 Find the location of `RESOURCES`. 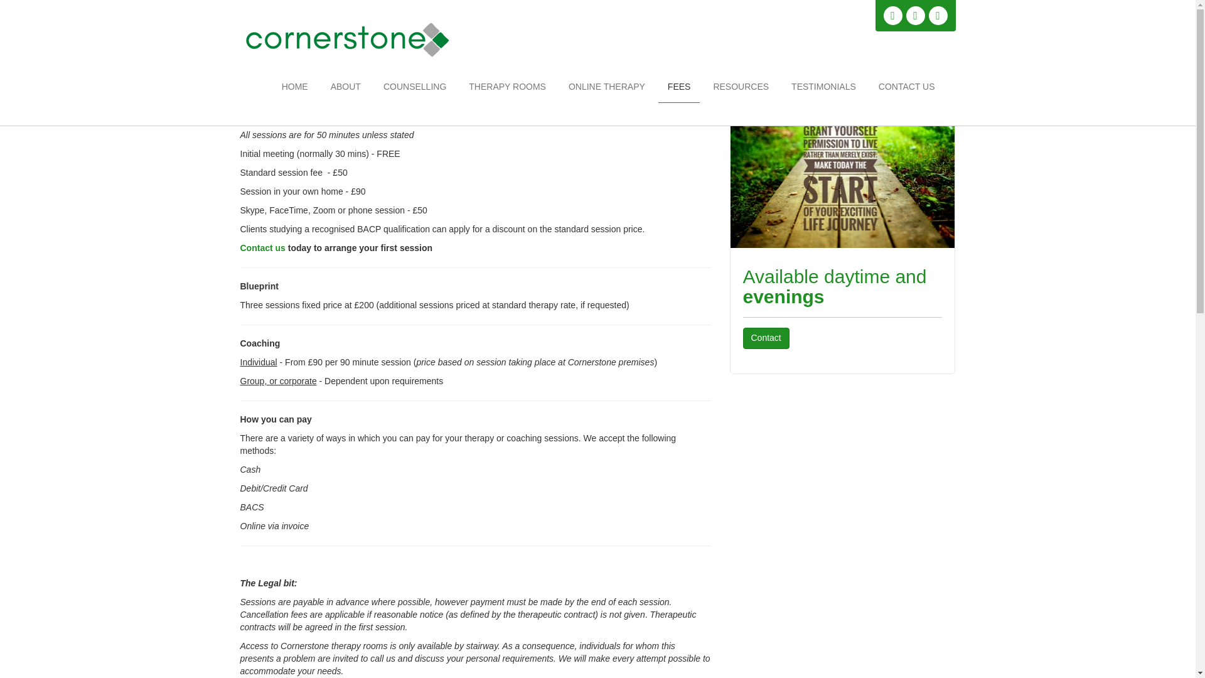

RESOURCES is located at coordinates (741, 87).